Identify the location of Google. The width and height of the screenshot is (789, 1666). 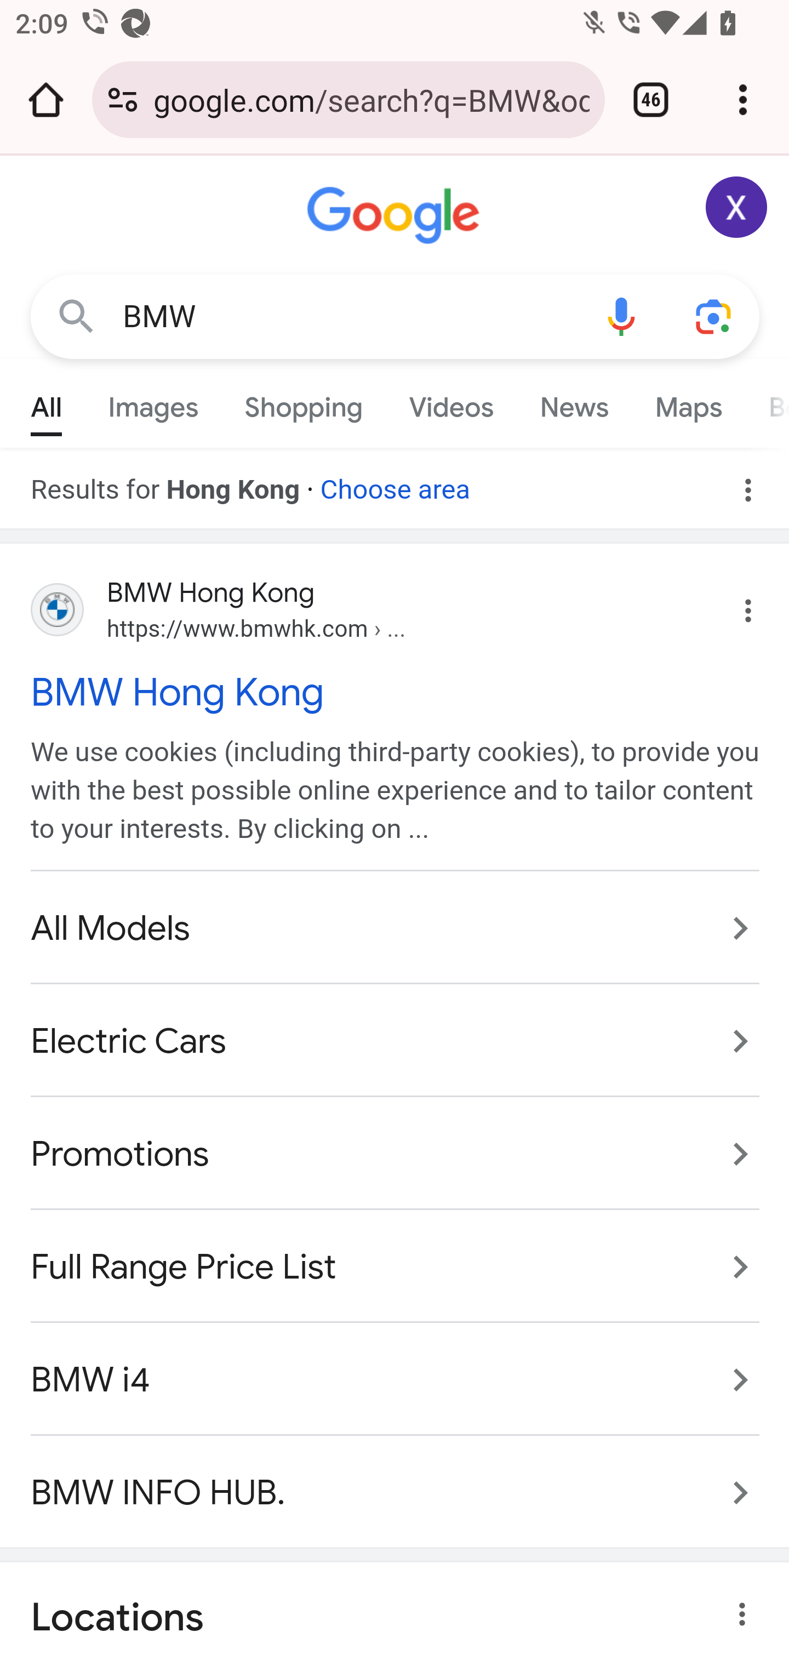
(396, 216).